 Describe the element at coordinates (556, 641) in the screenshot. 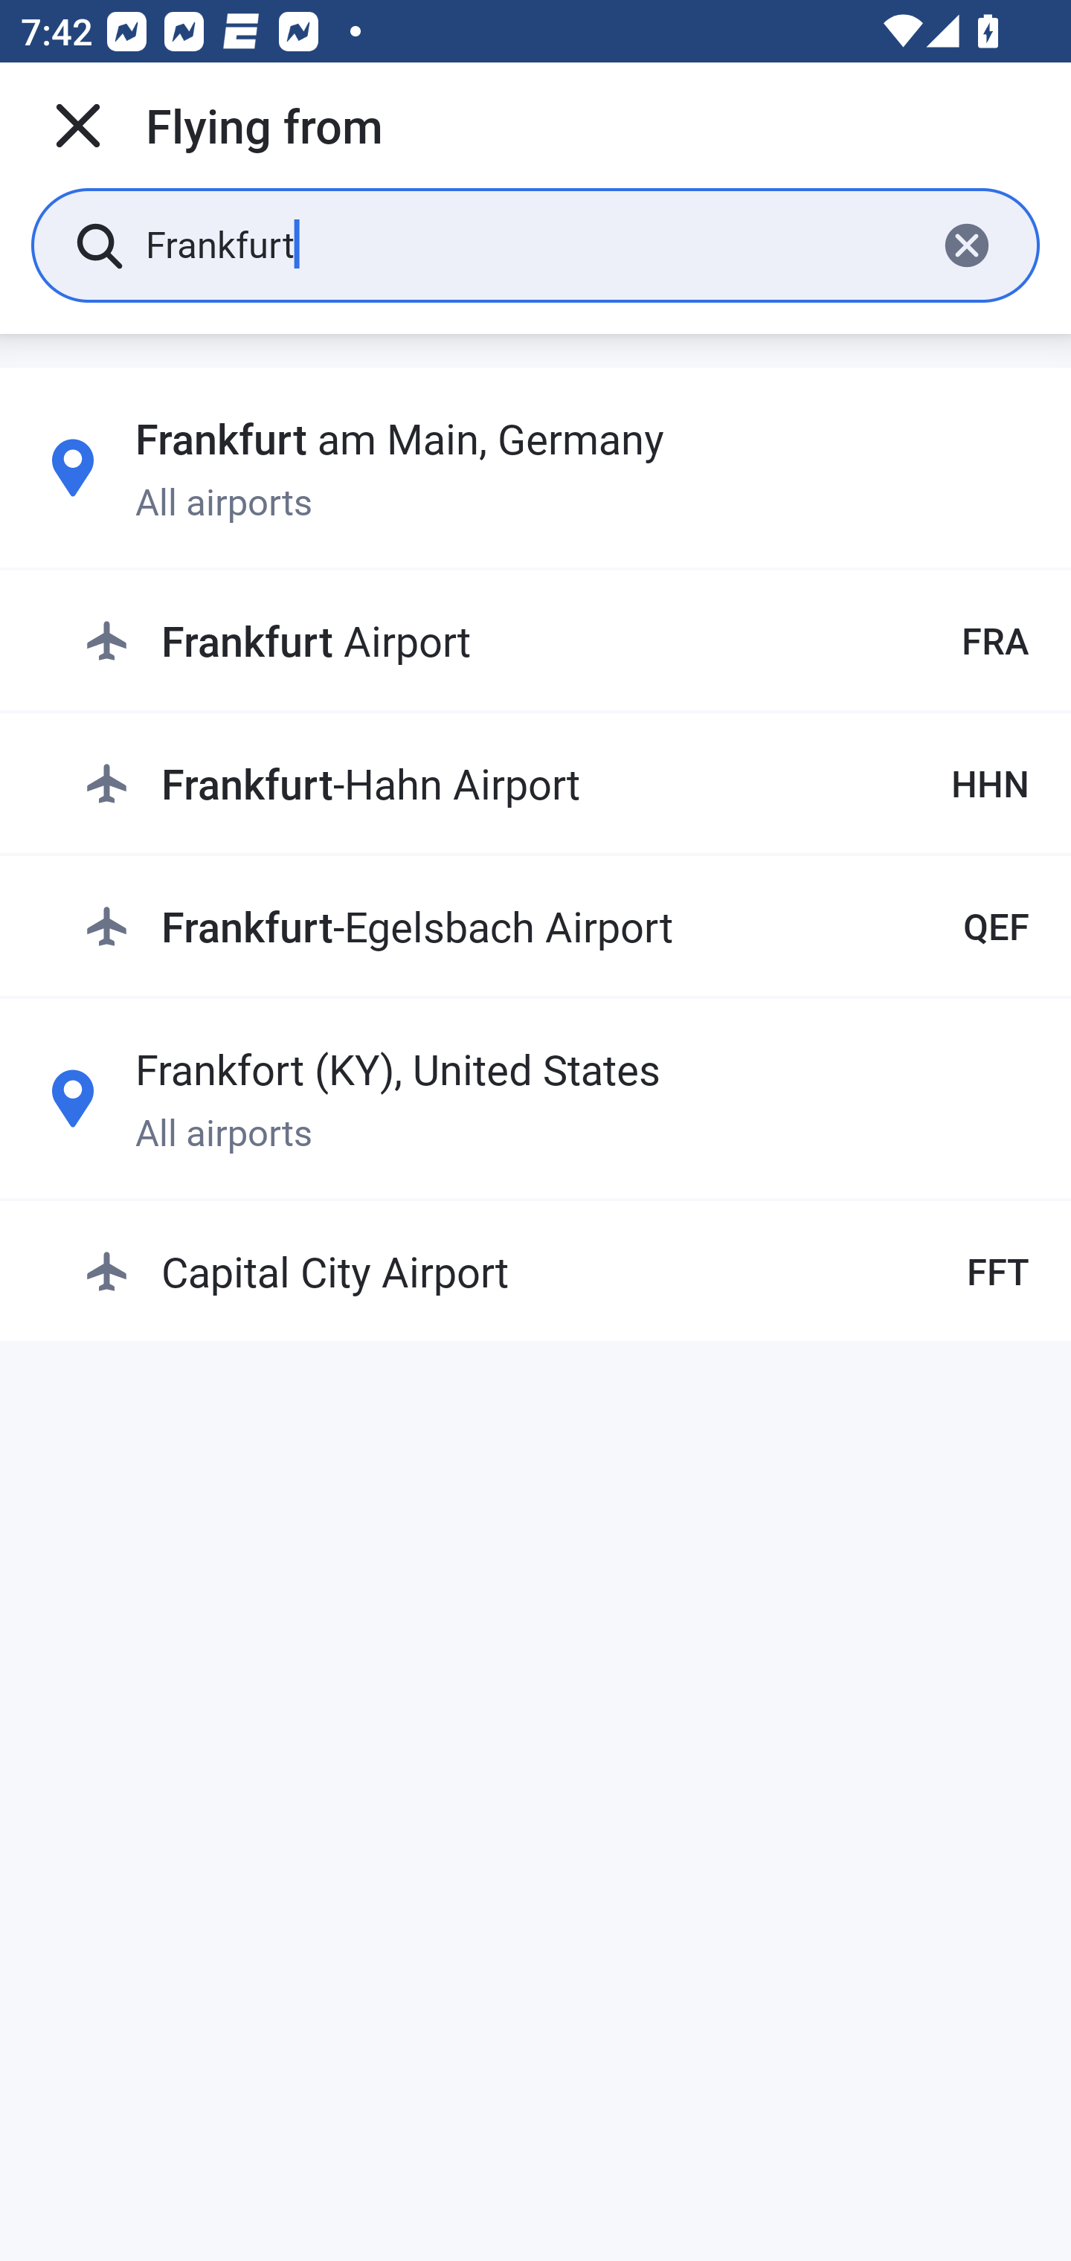

I see `Frankfurt Airport FRA` at that location.